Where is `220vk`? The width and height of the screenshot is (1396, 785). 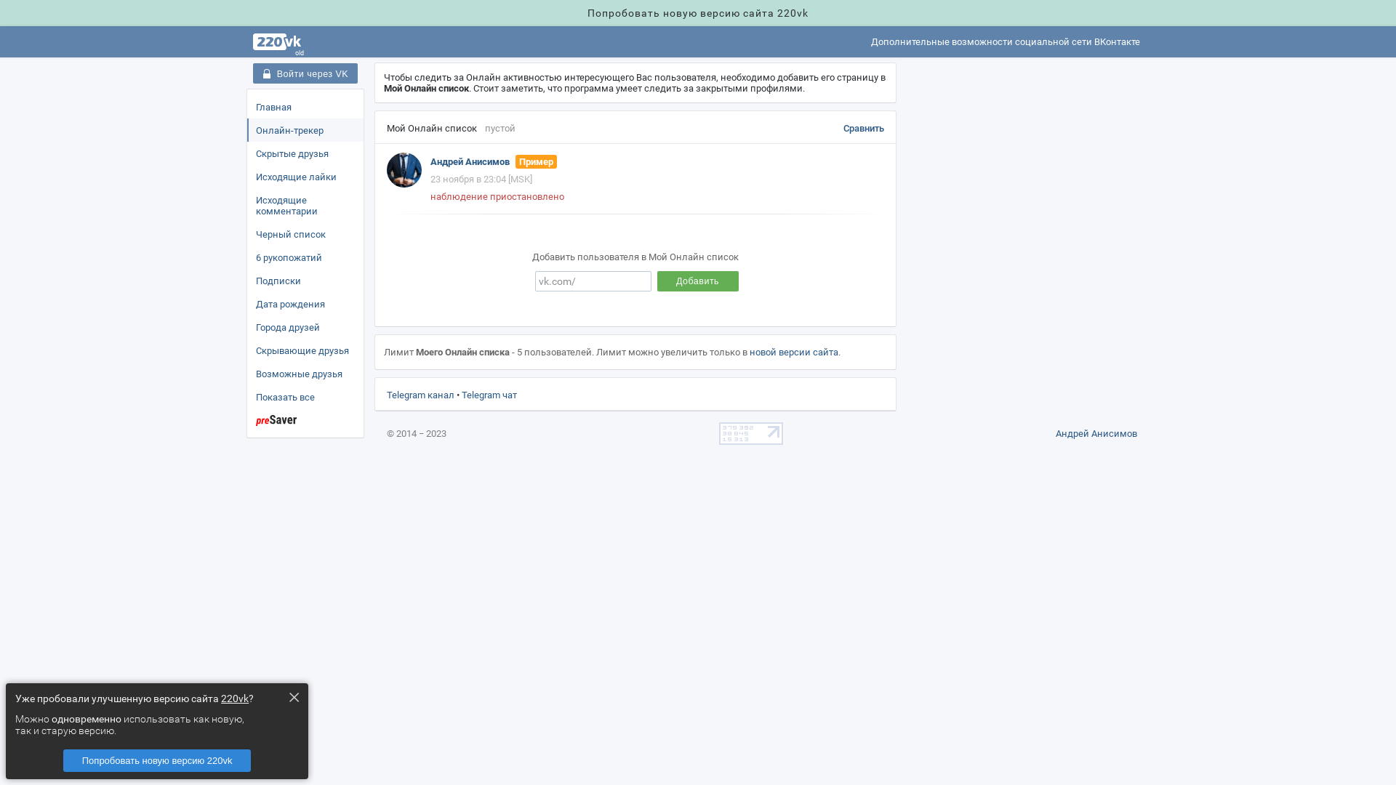 220vk is located at coordinates (235, 698).